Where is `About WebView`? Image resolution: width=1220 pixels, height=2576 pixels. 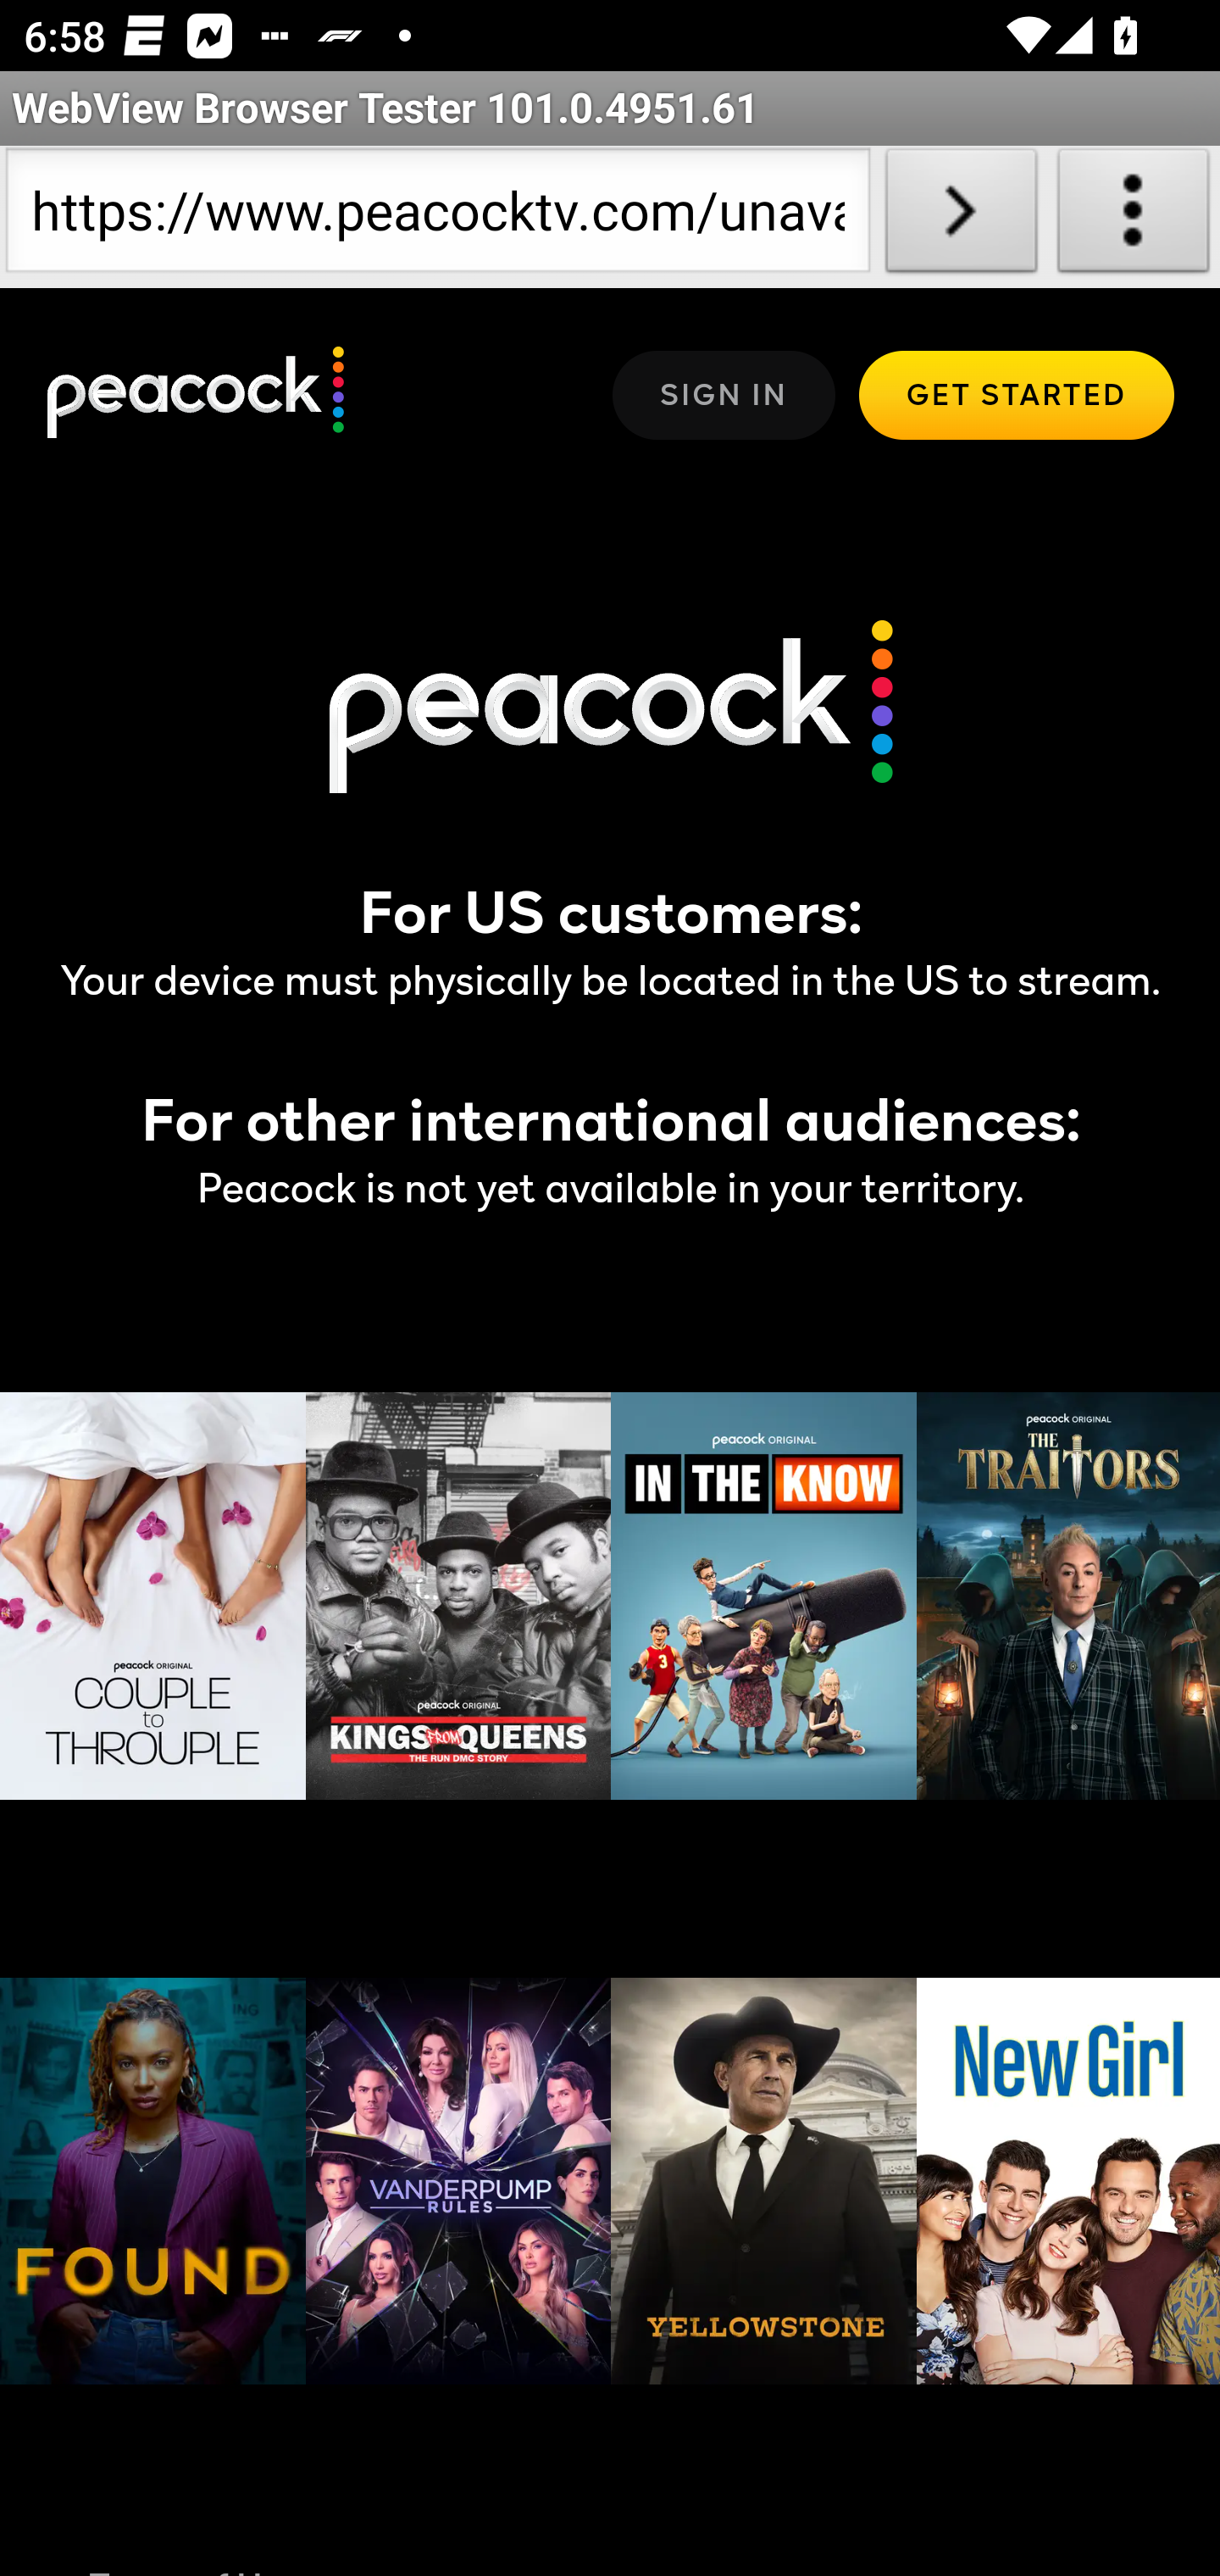
About WebView is located at coordinates (1134, 217).